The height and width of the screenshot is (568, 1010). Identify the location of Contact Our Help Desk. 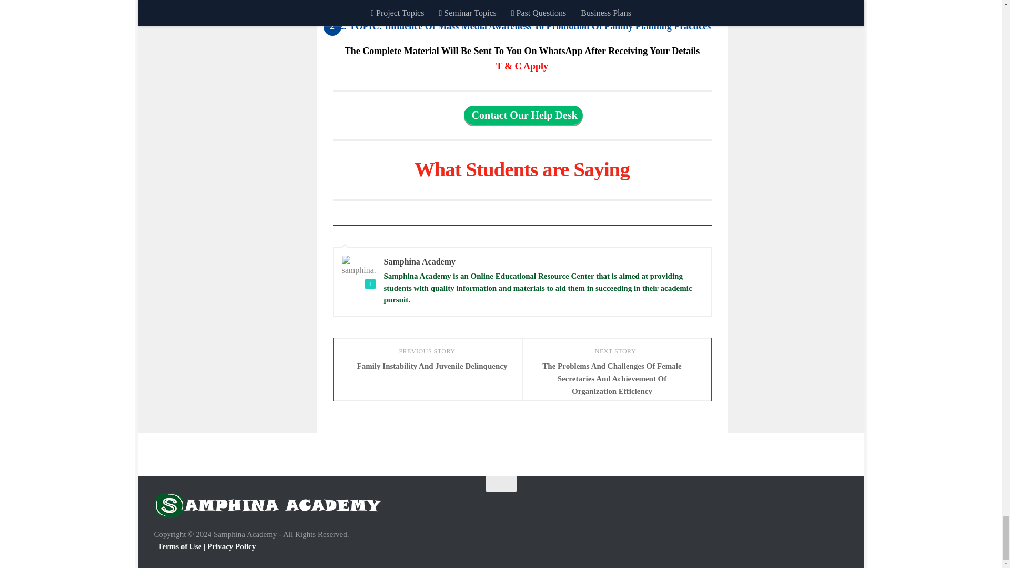
(523, 115).